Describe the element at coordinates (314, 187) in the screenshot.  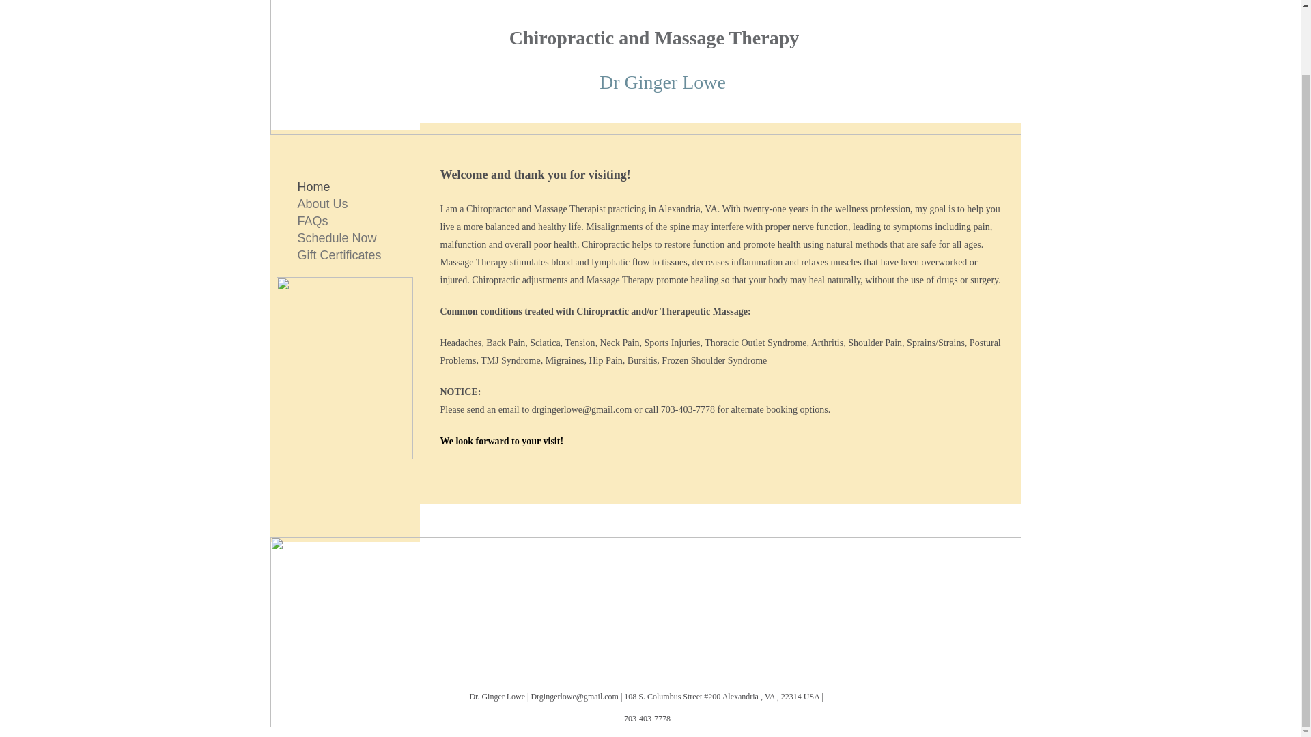
I see `Home` at that location.